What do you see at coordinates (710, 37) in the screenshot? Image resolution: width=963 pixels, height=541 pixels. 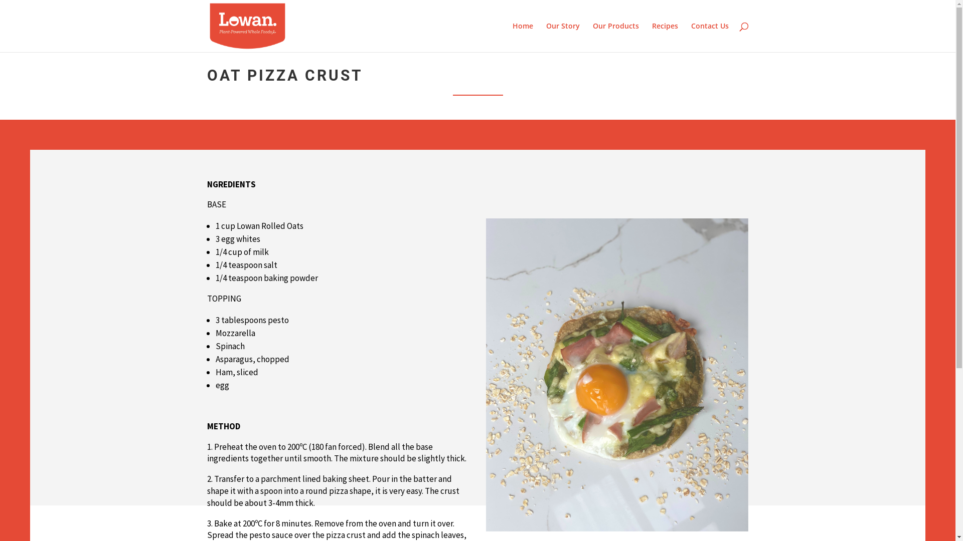 I see `Contact Us` at bounding box center [710, 37].